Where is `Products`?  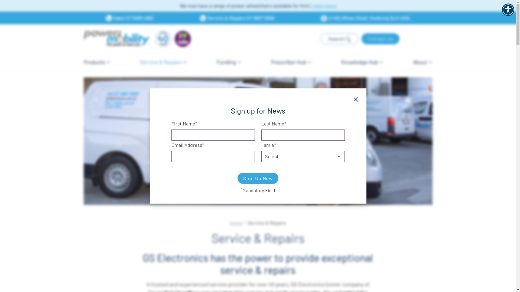 Products is located at coordinates (97, 62).